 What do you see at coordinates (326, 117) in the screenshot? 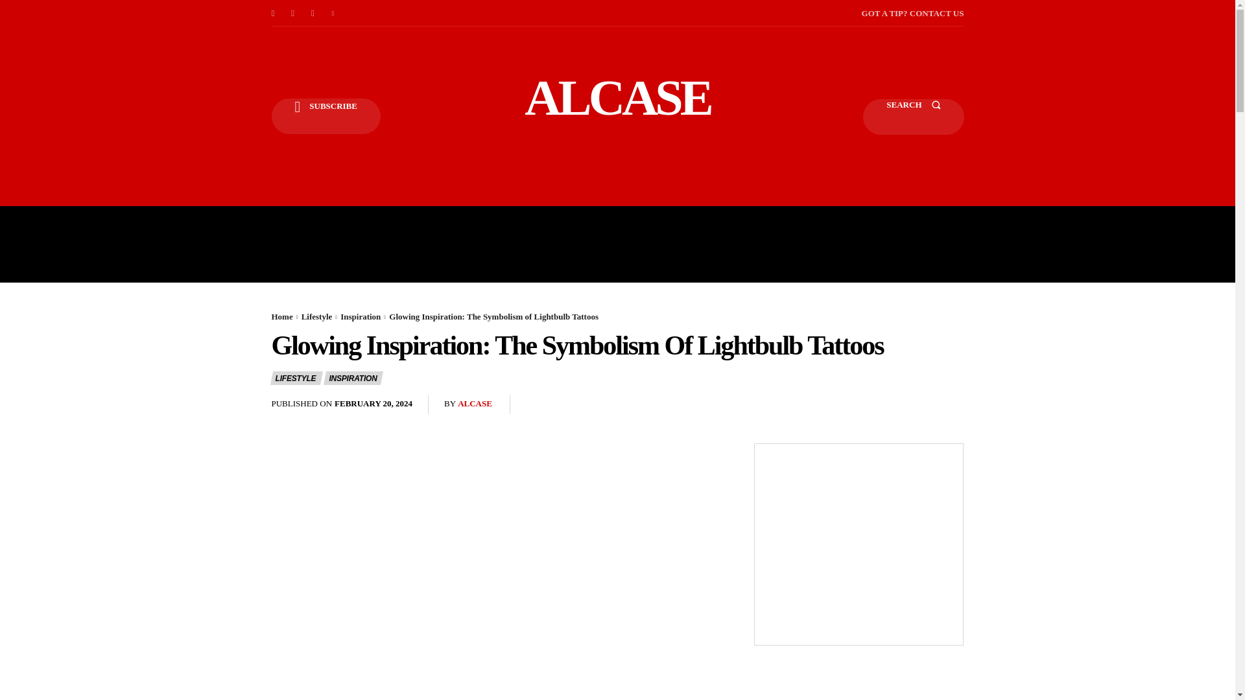
I see `SUBSCRIBE` at bounding box center [326, 117].